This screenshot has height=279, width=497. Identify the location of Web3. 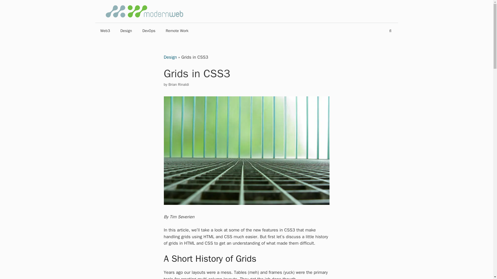
(105, 30).